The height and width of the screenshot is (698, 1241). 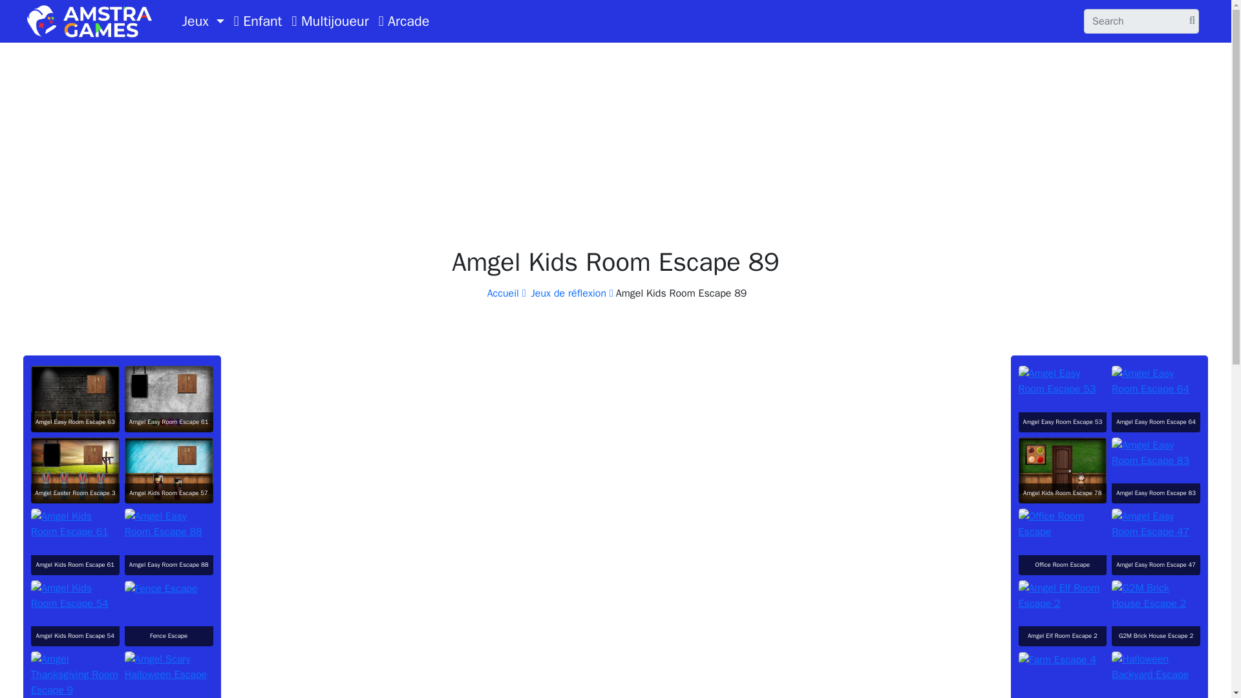 What do you see at coordinates (161, 588) in the screenshot?
I see `Fence Escape` at bounding box center [161, 588].